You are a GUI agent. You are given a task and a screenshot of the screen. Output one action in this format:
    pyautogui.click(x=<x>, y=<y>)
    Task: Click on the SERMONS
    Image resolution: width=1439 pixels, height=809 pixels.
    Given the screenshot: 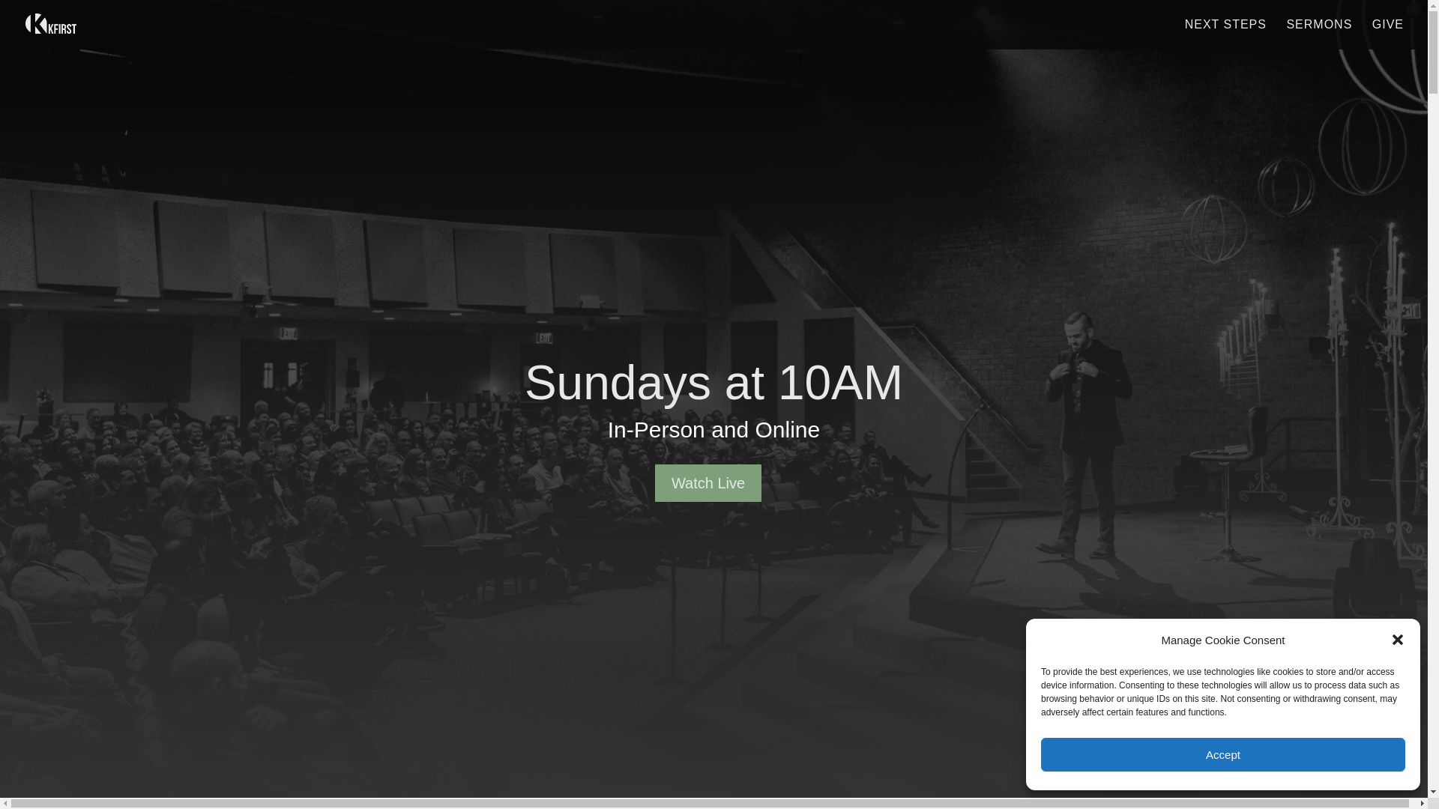 What is the action you would take?
    pyautogui.click(x=1319, y=34)
    